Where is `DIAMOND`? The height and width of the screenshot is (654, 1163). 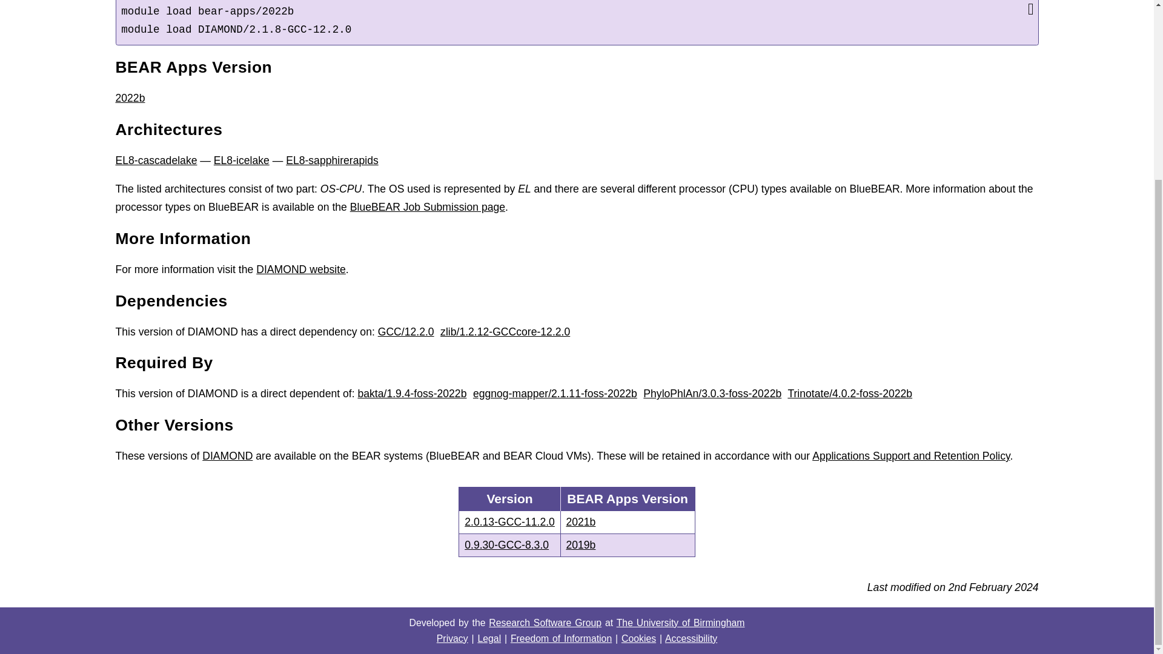 DIAMOND is located at coordinates (227, 455).